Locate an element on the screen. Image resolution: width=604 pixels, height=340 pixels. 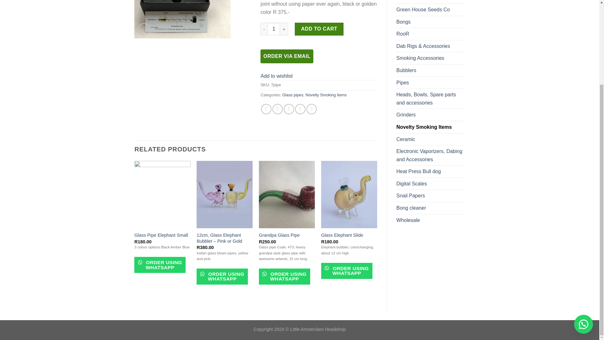
8D1BDEFF-016D-48CA-B1C0-5D6661BD8C70 is located at coordinates (182, 19).